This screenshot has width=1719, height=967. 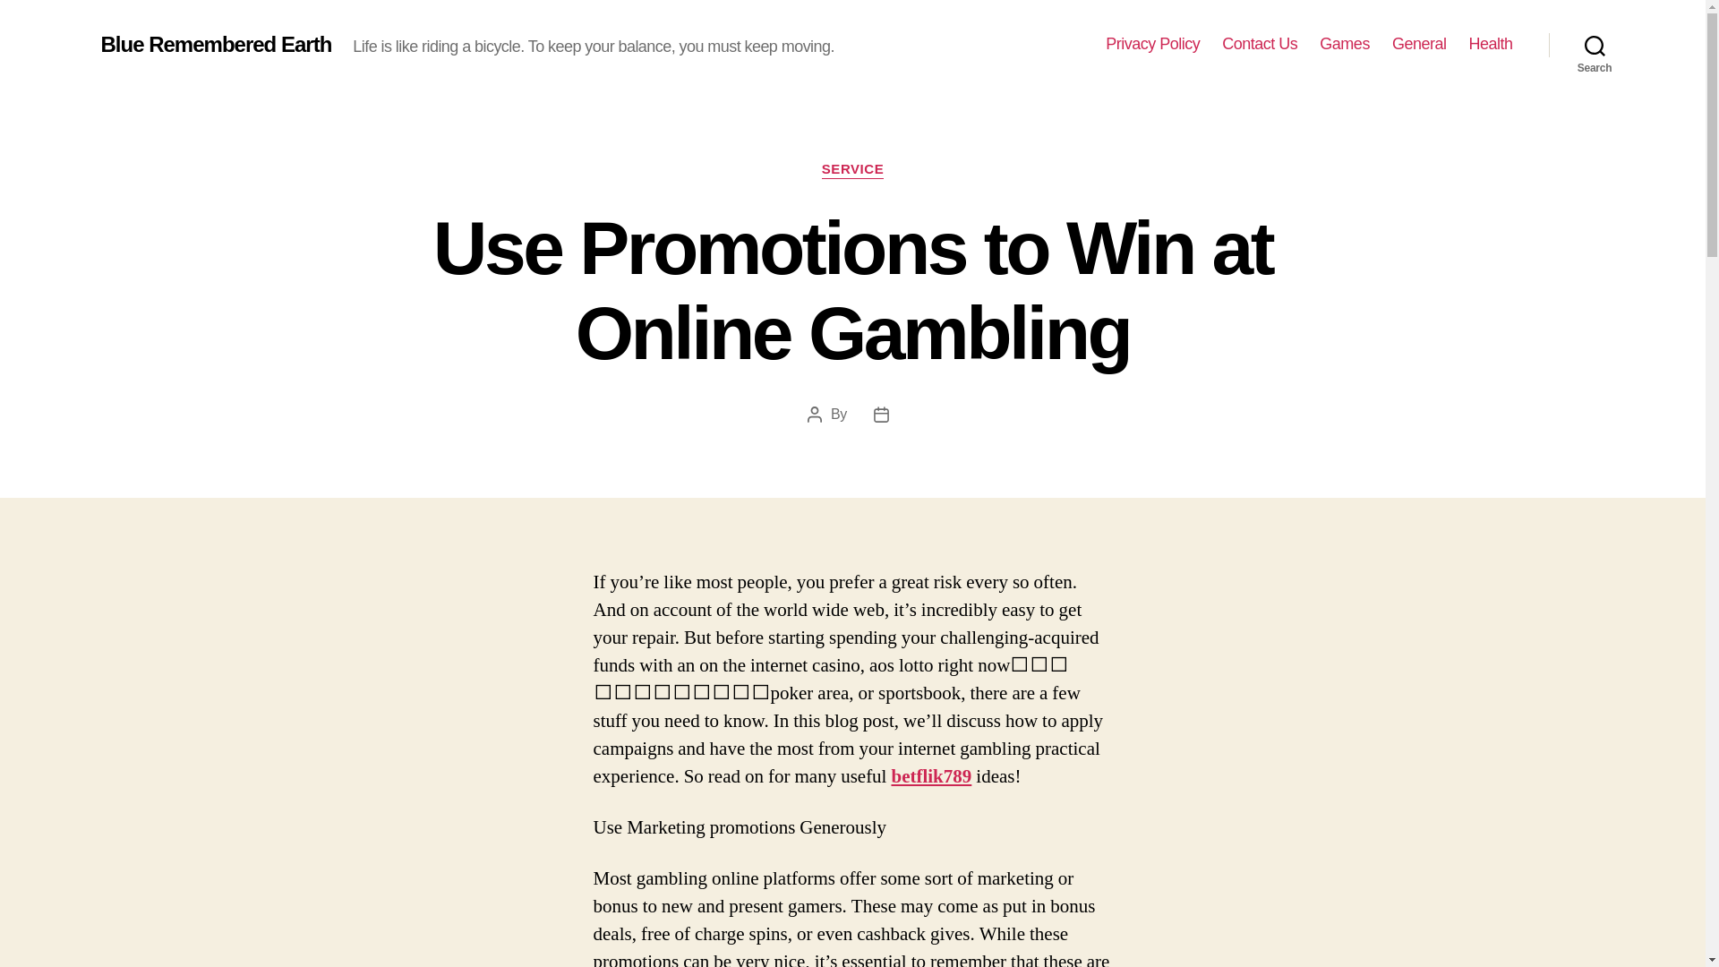 What do you see at coordinates (930, 777) in the screenshot?
I see `betflik789` at bounding box center [930, 777].